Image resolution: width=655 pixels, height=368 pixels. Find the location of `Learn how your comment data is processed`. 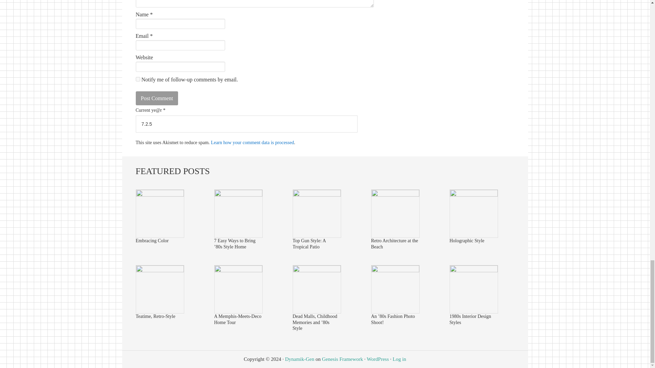

Learn how your comment data is processed is located at coordinates (252, 142).